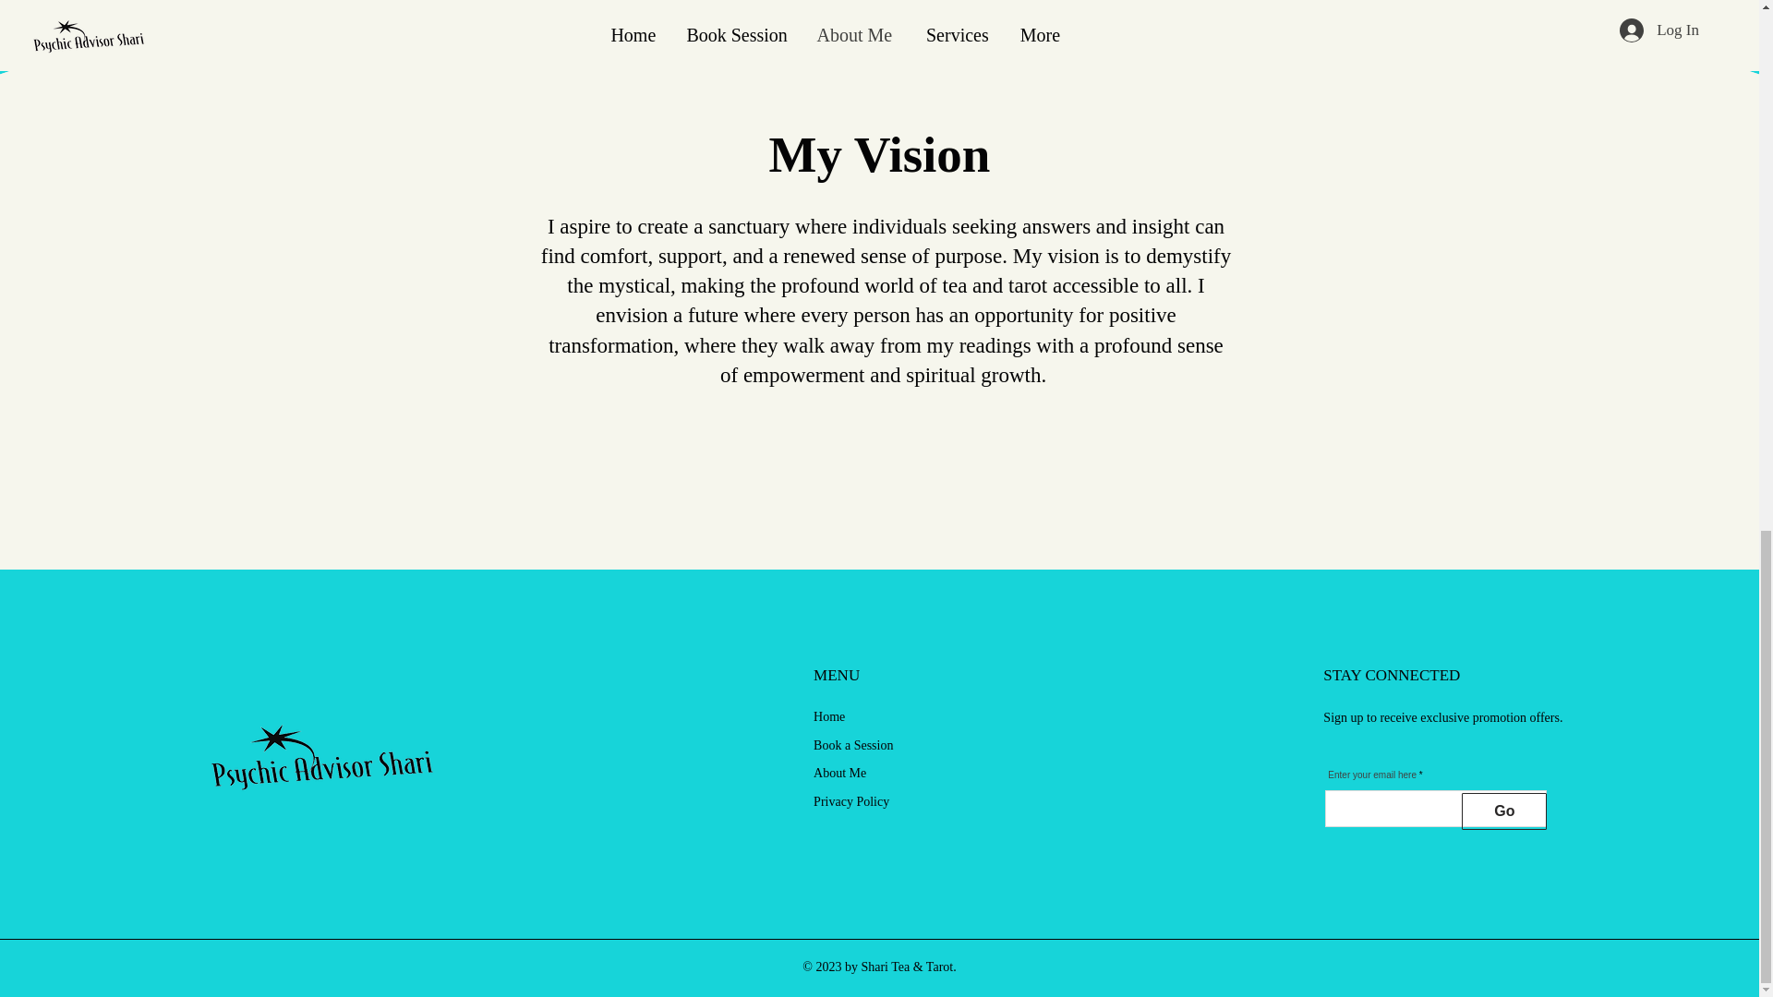 The width and height of the screenshot is (1773, 997). What do you see at coordinates (1503, 811) in the screenshot?
I see `Go` at bounding box center [1503, 811].